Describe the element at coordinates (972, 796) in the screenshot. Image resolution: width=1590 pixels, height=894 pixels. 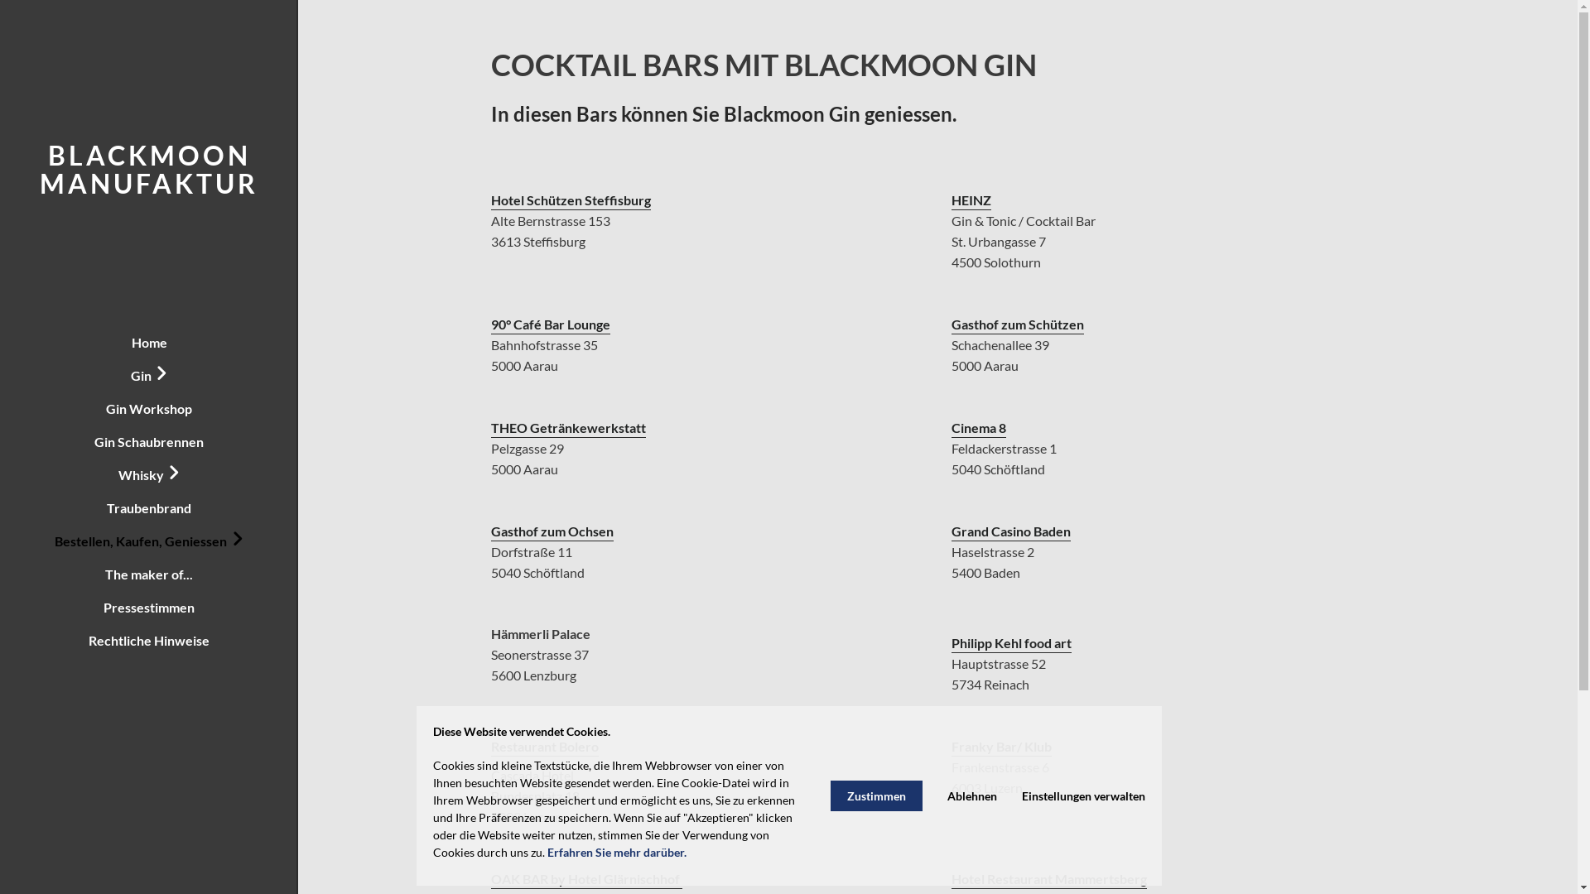
I see `Ablehnen` at that location.